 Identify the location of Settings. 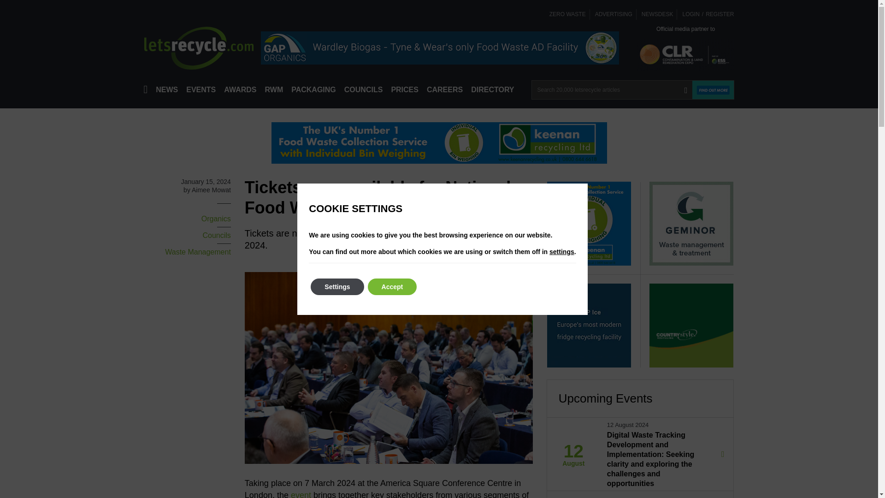
(337, 287).